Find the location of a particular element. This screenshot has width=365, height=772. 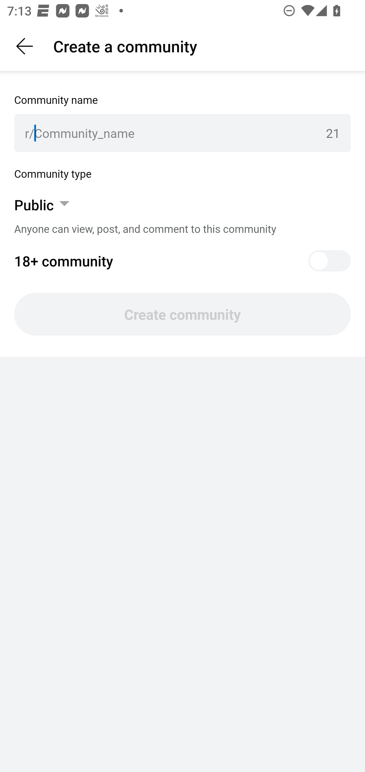

Community_name is located at coordinates (176, 133).